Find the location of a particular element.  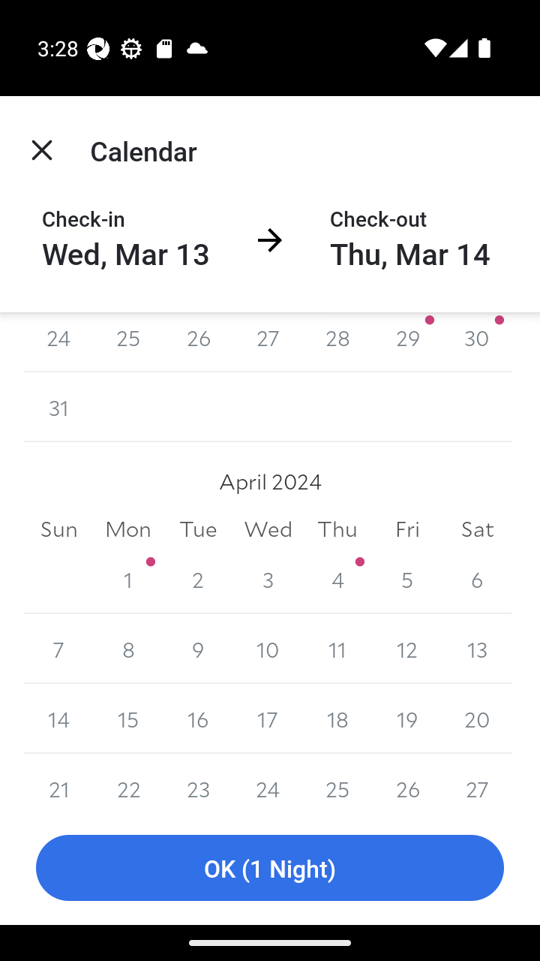

7 7 April 2024 is located at coordinates (58, 649).